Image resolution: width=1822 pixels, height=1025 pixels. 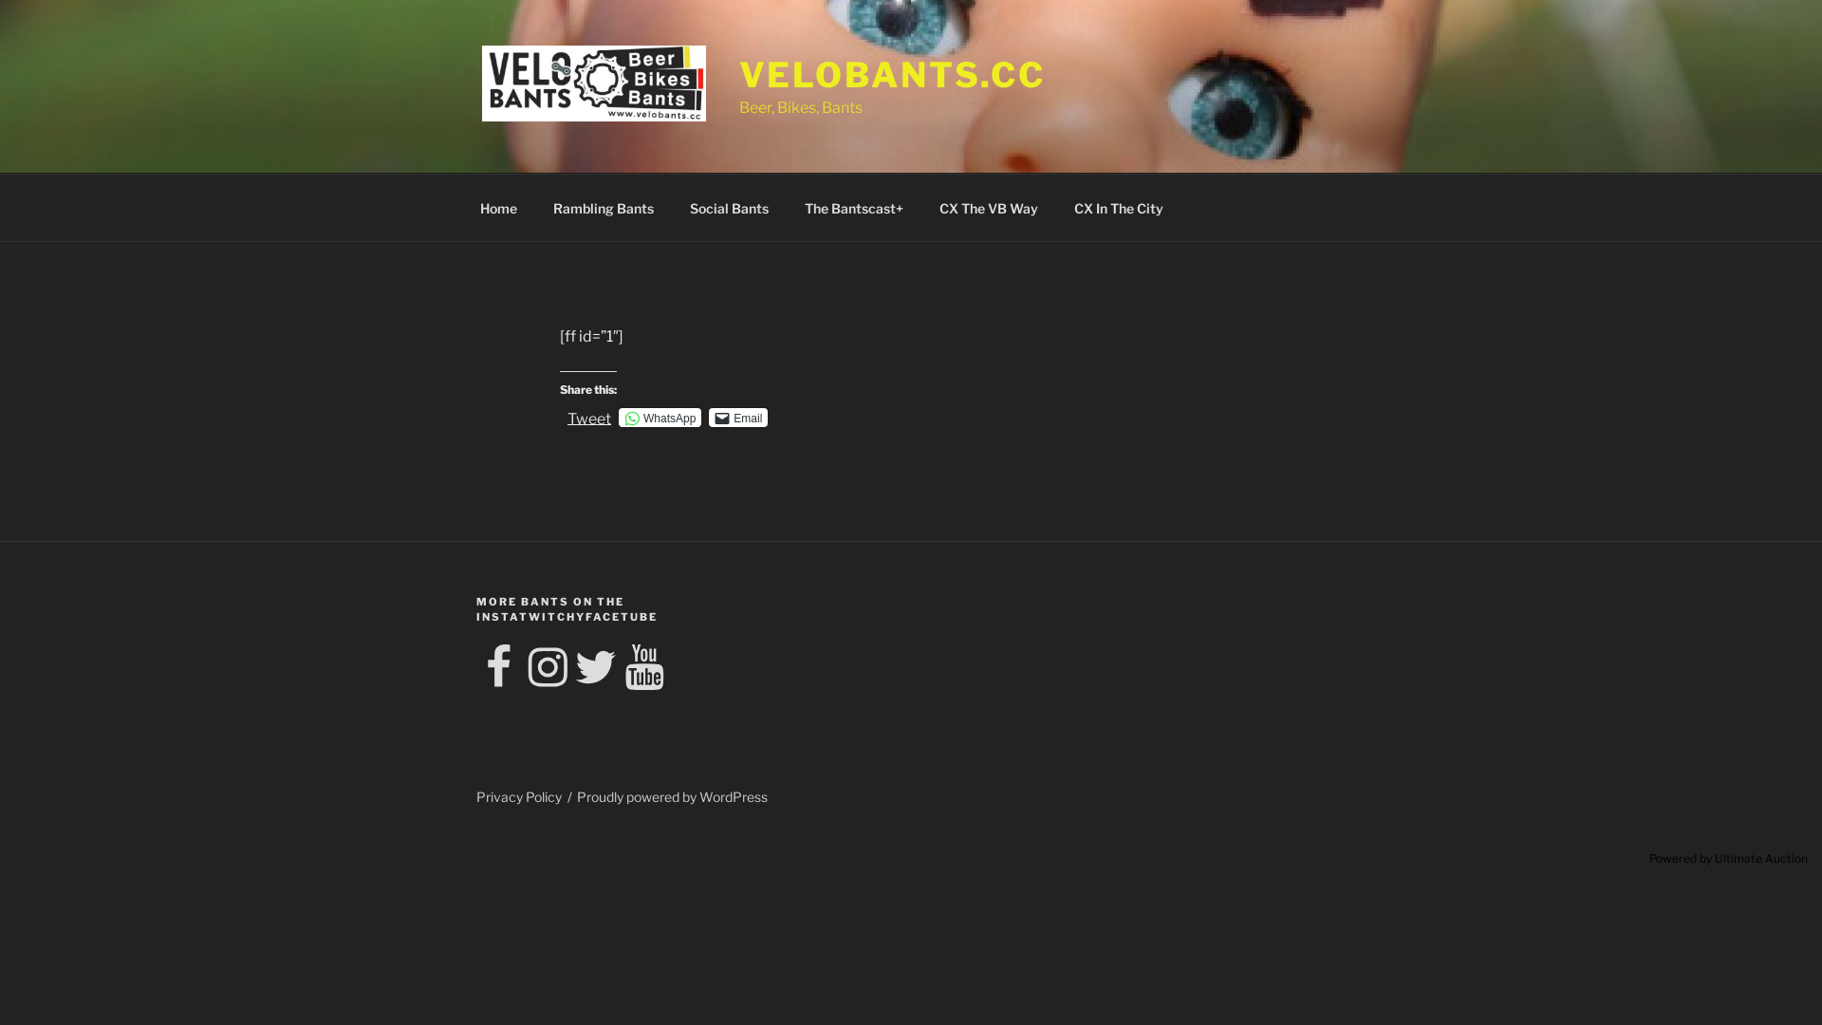 I want to click on Tweet, so click(x=589, y=417).